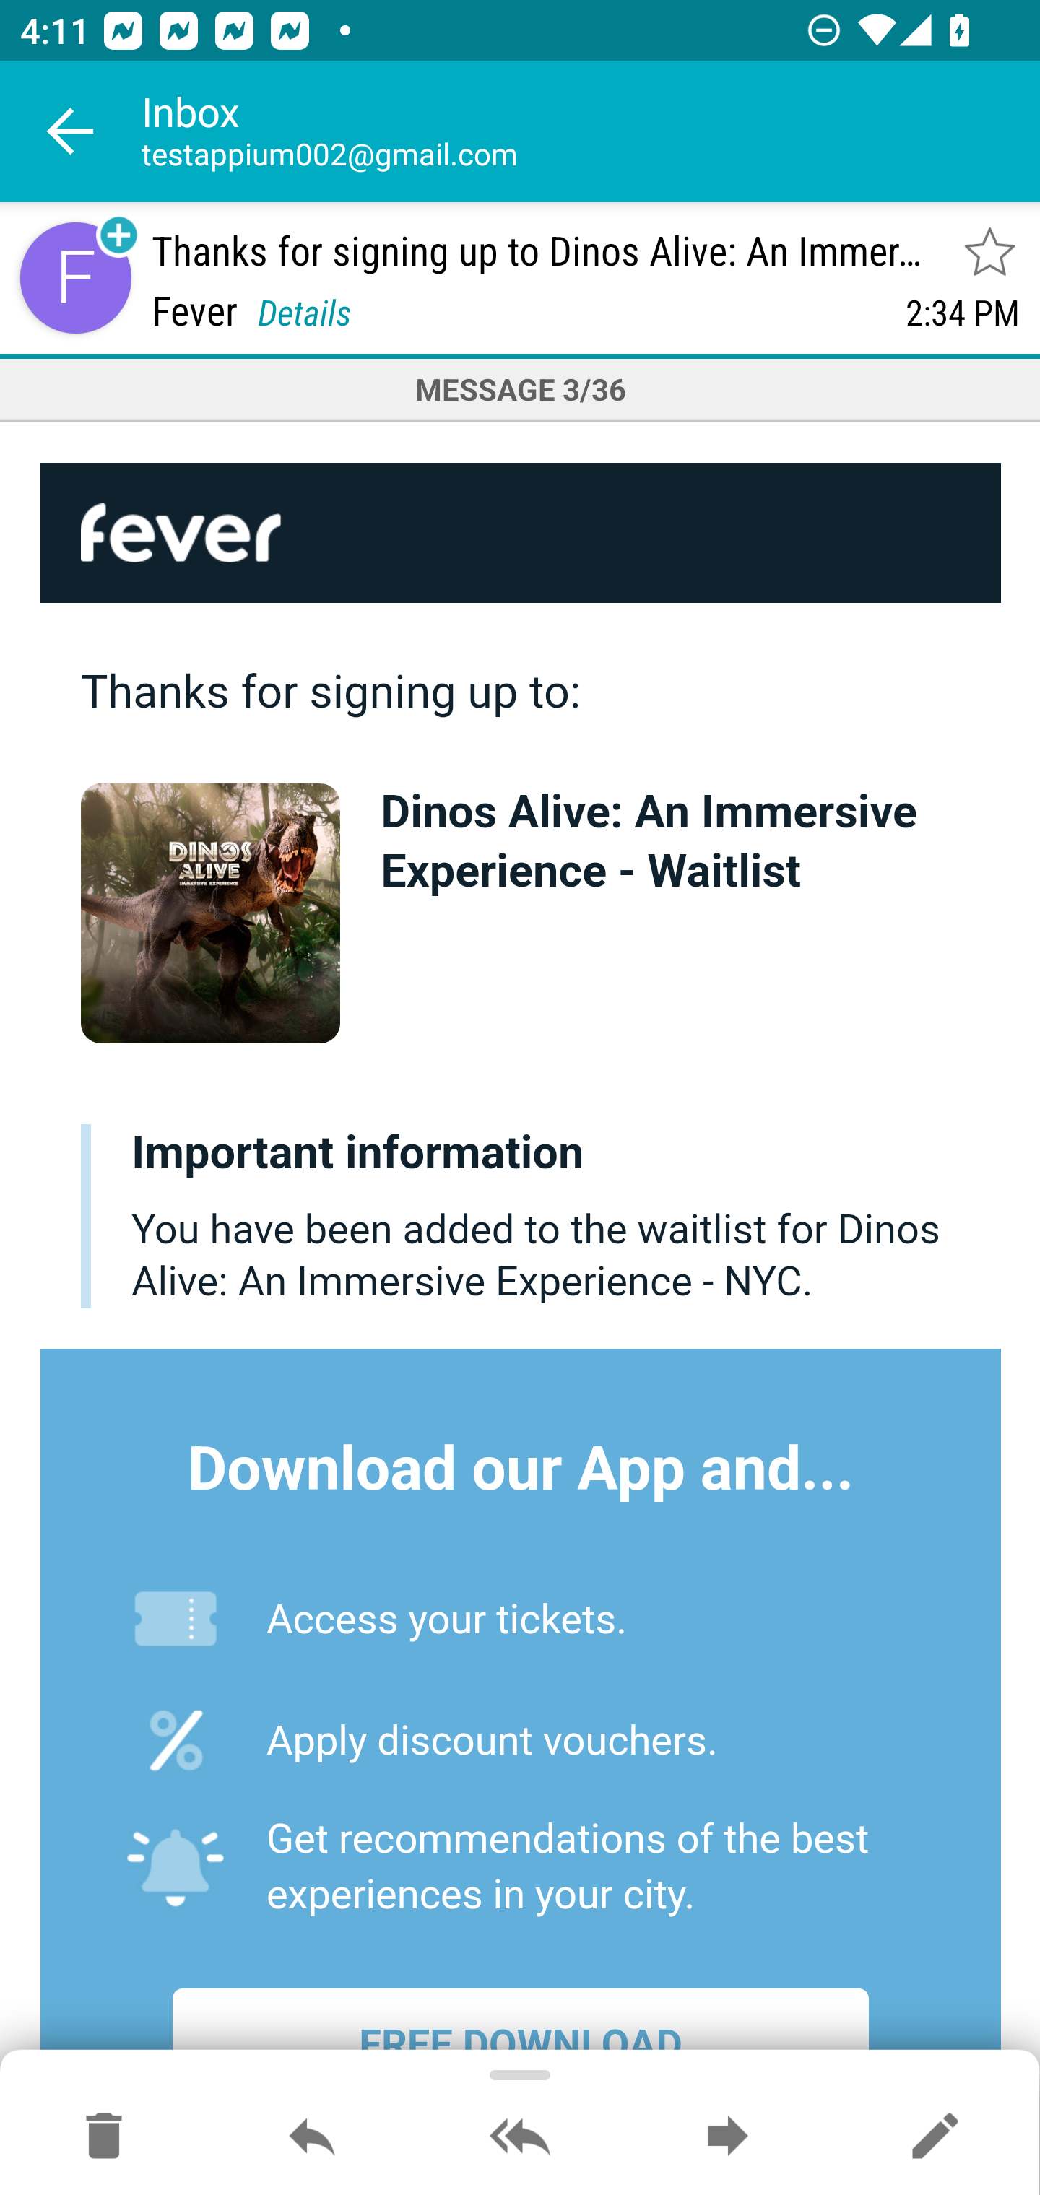 The height and width of the screenshot is (2195, 1040). I want to click on Reply all, so click(520, 2137).